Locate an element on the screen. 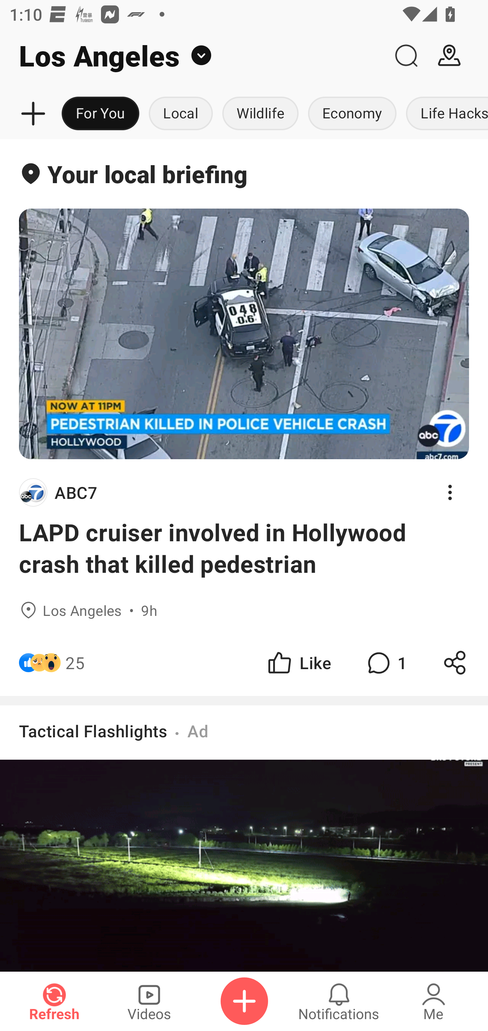 The height and width of the screenshot is (1031, 488). 25 is located at coordinates (75, 662).